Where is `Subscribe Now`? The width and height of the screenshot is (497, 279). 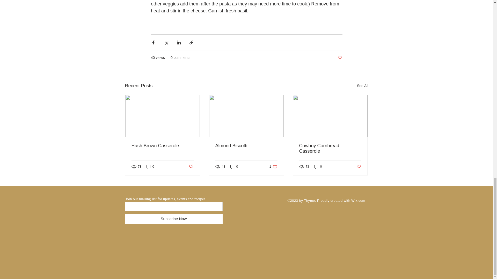
Subscribe Now is located at coordinates (234, 166).